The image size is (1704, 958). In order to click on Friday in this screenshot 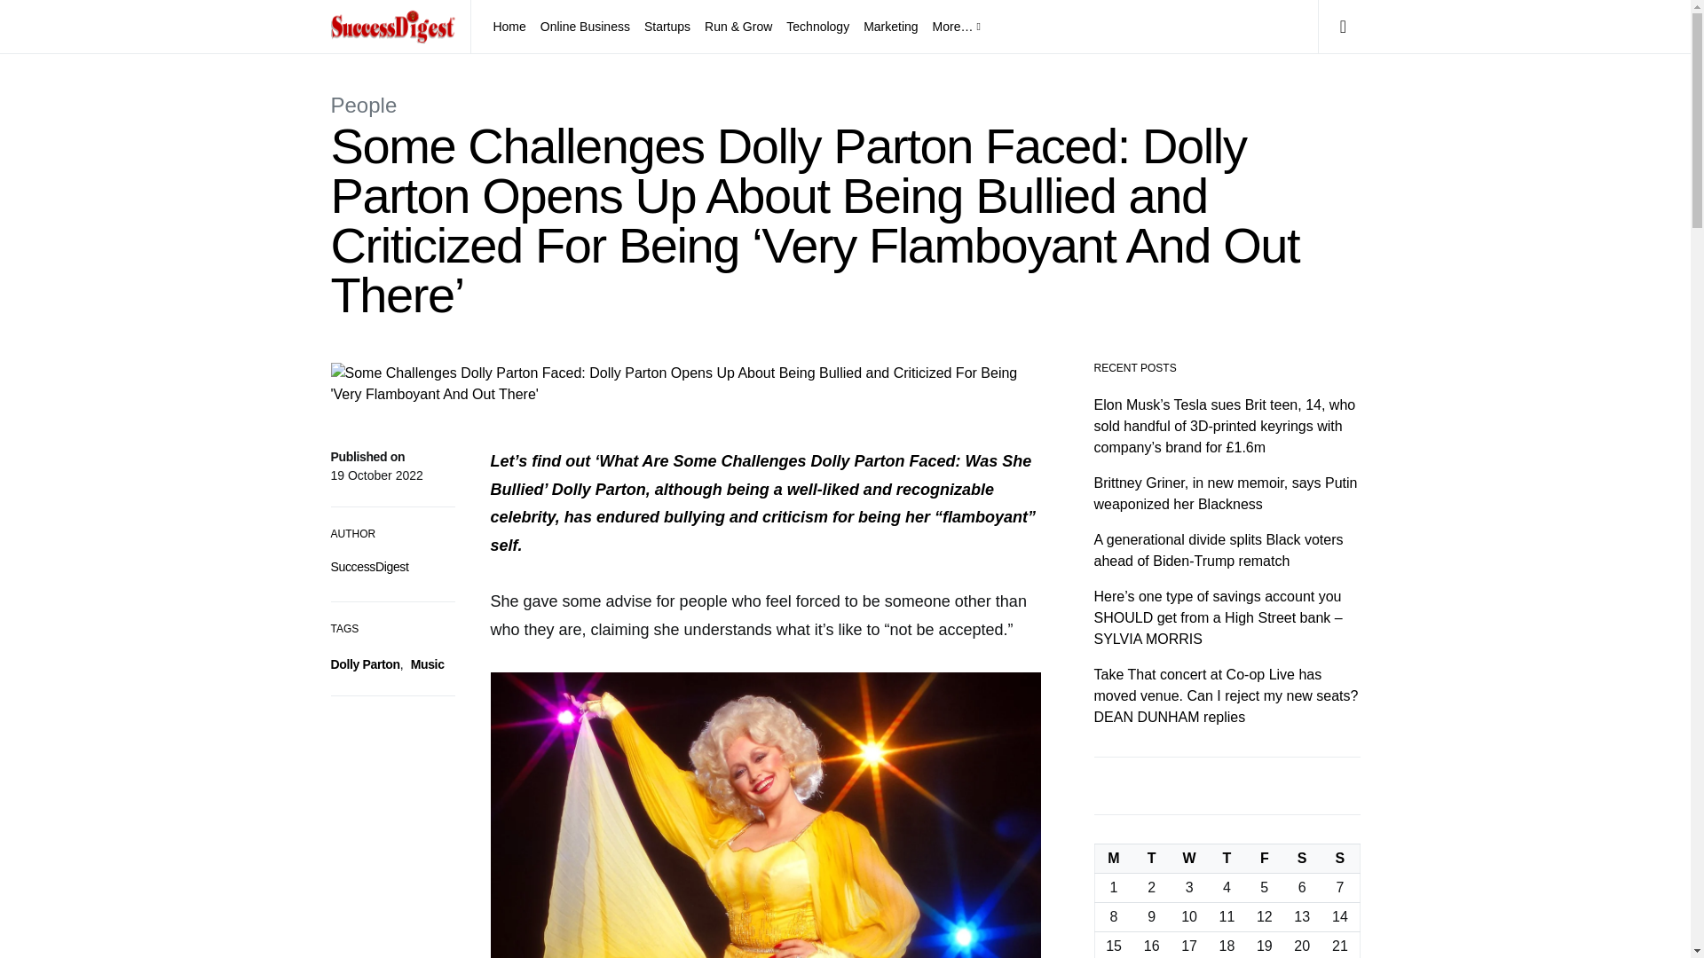, I will do `click(1264, 859)`.